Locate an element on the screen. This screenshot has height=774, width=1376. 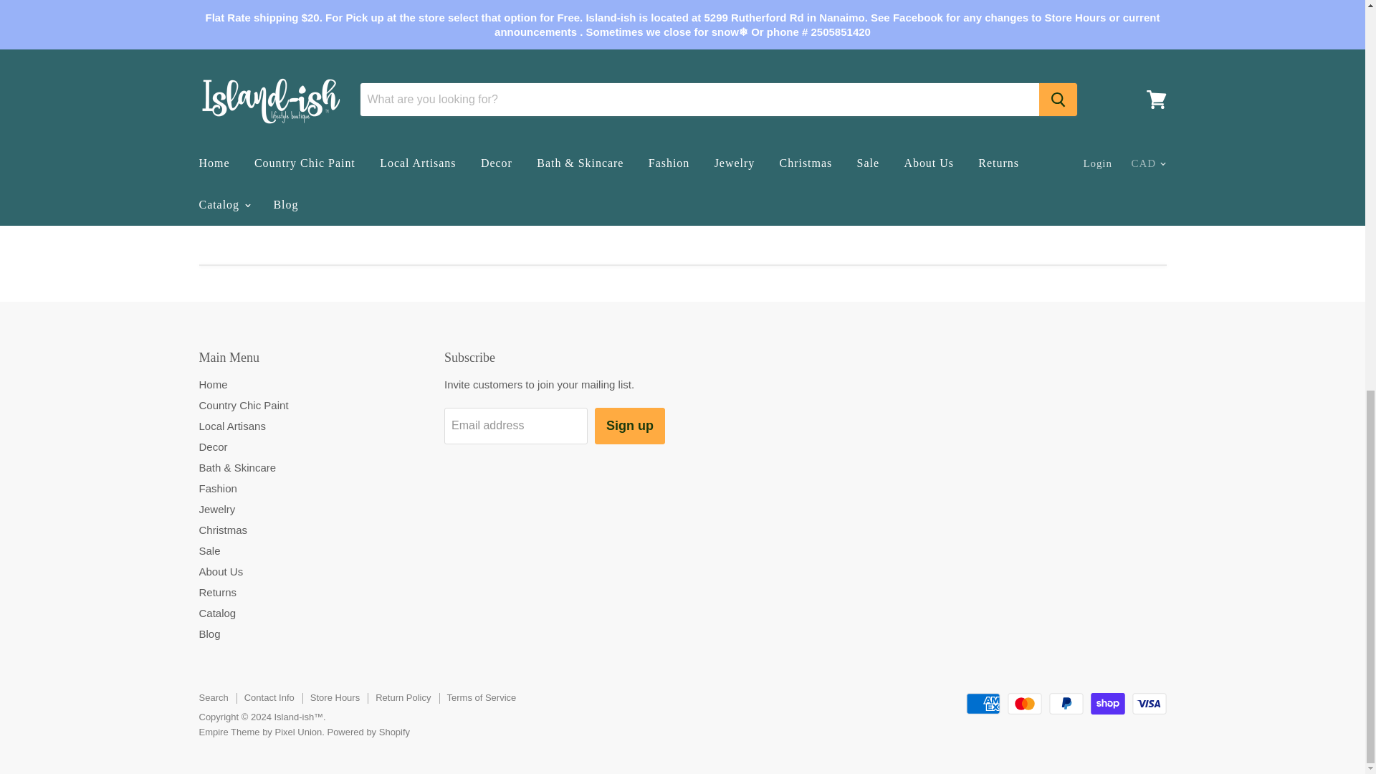
American Express is located at coordinates (983, 703).